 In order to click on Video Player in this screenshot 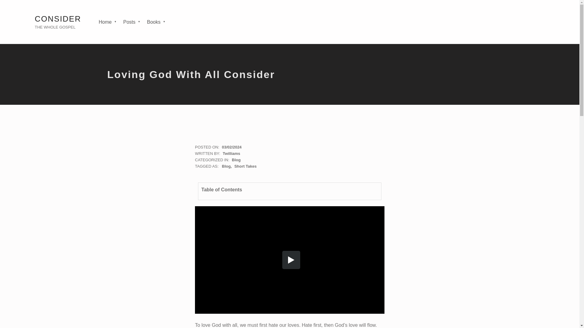, I will do `click(290, 260)`.